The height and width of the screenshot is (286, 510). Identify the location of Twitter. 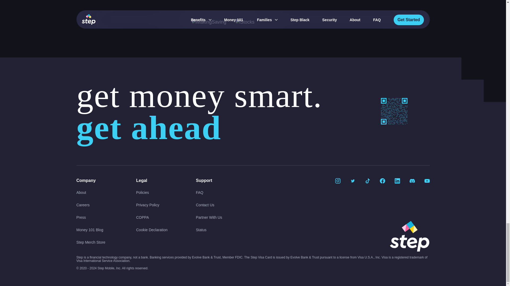
(353, 181).